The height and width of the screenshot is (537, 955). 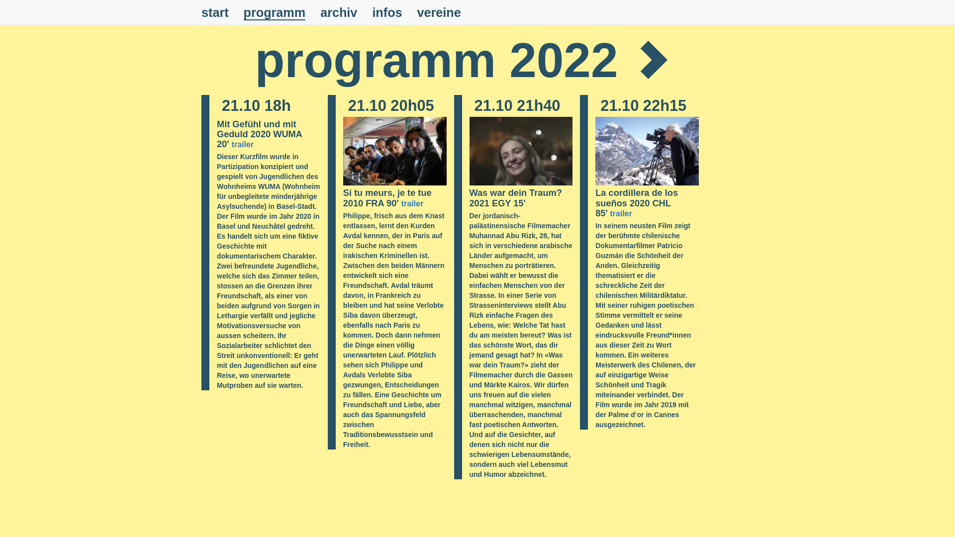 I want to click on archiv, so click(x=339, y=12).